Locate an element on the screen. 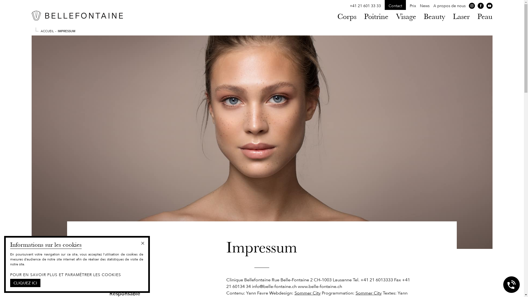  Peau is located at coordinates (485, 16).